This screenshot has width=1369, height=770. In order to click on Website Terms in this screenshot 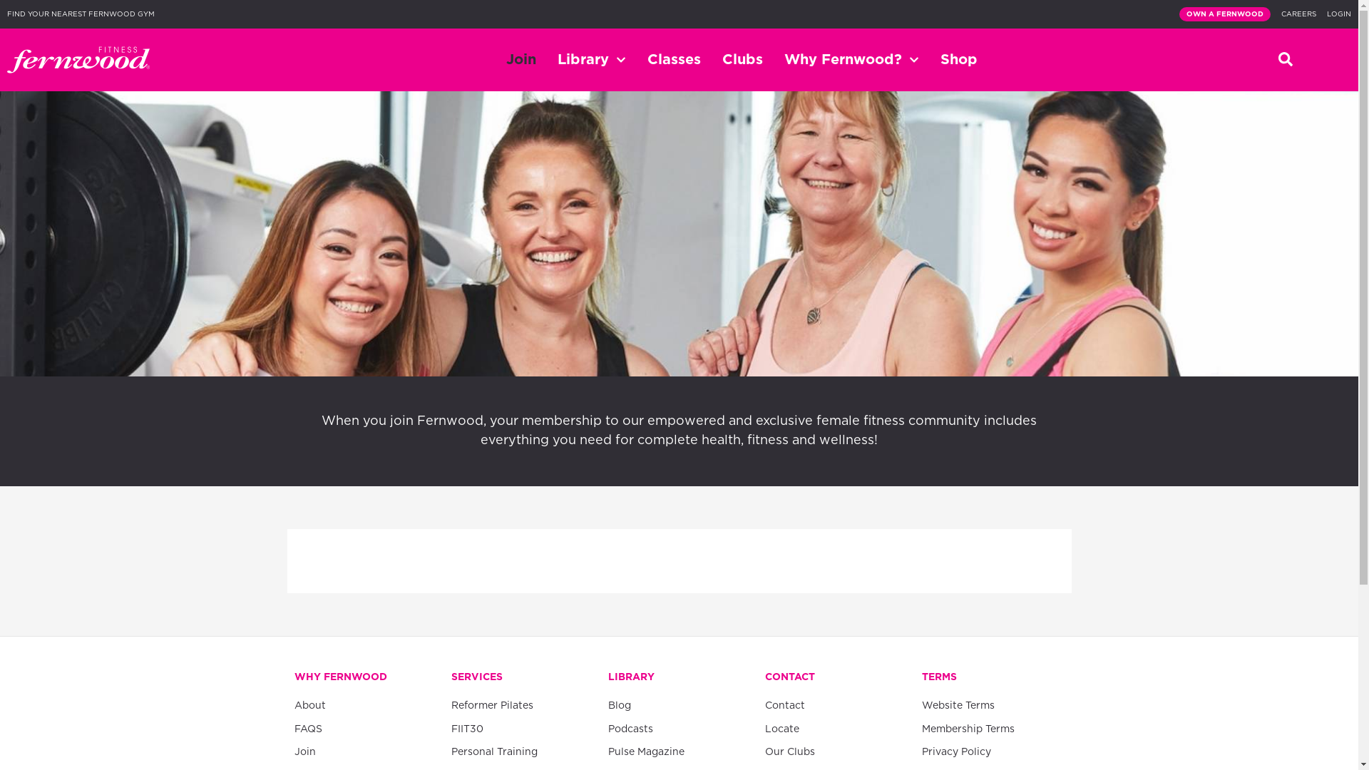, I will do `click(993, 706)`.